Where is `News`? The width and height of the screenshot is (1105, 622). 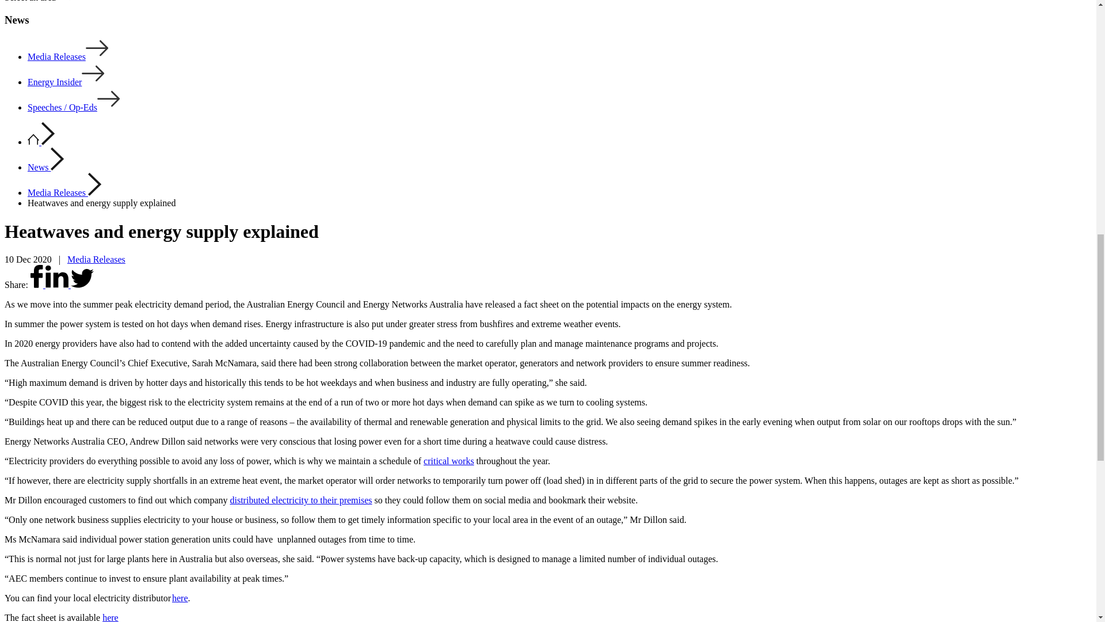 News is located at coordinates (39, 167).